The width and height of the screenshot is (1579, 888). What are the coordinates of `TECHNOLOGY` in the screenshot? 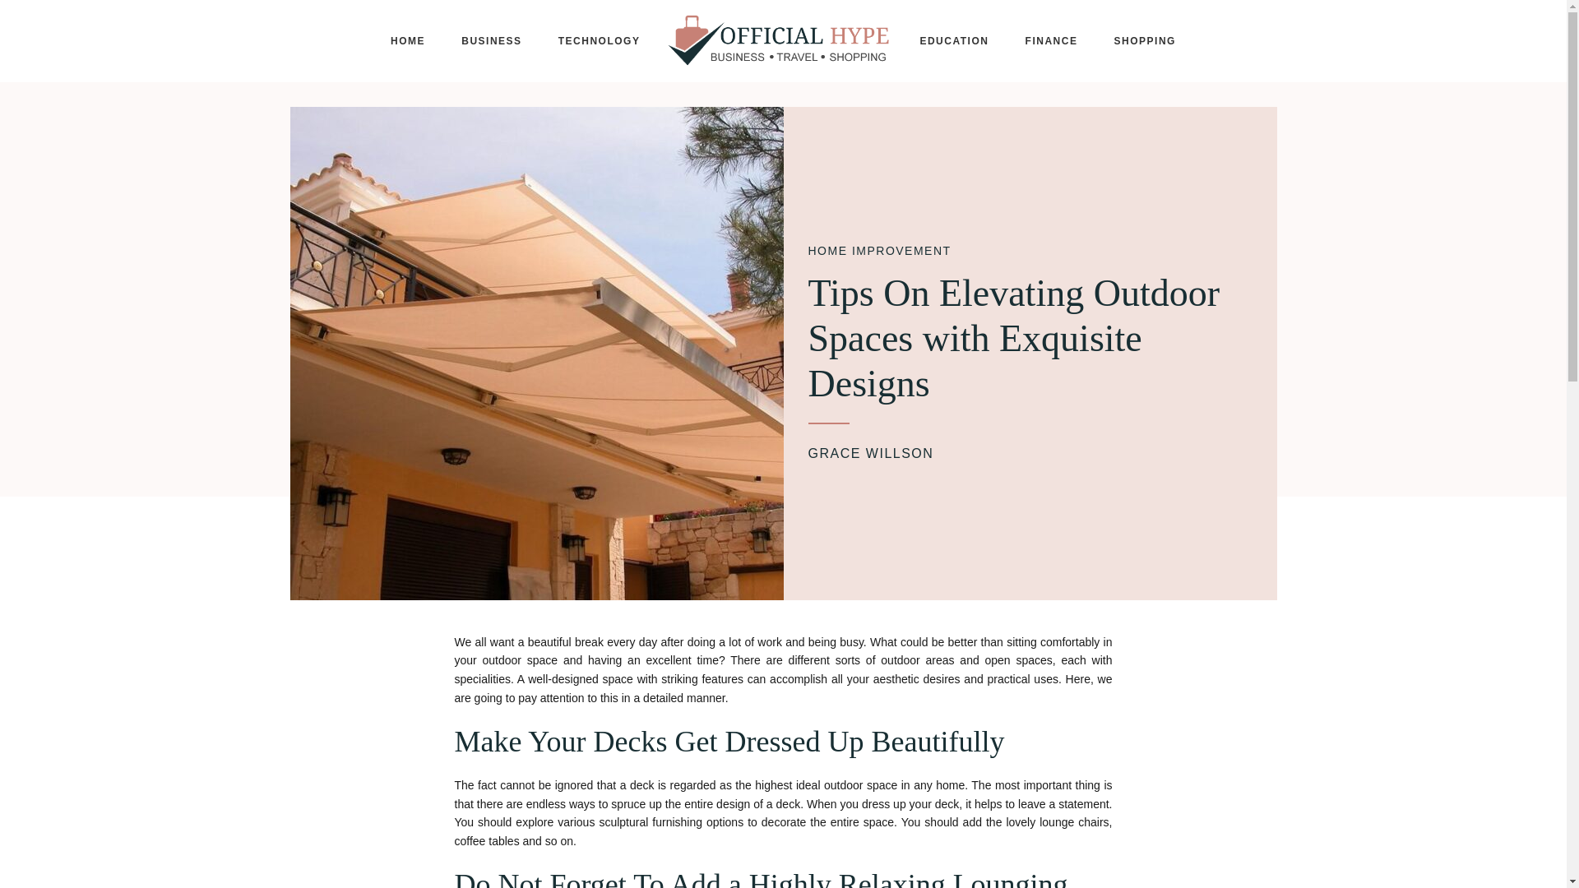 It's located at (599, 40).